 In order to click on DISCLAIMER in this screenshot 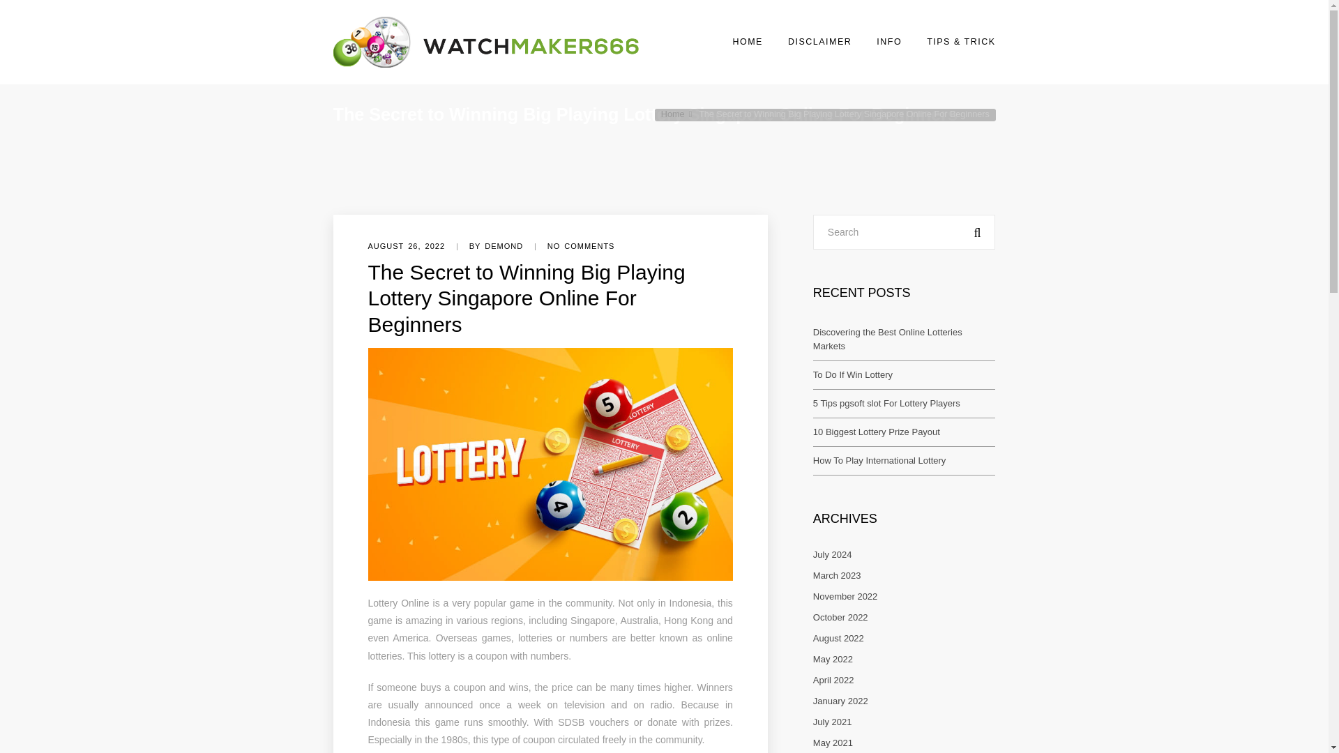, I will do `click(820, 42)`.